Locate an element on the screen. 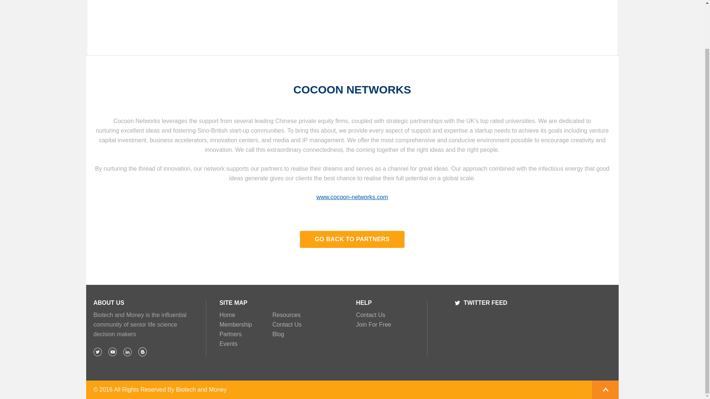 This screenshot has height=399, width=710. Twitter is located at coordinates (97, 352).